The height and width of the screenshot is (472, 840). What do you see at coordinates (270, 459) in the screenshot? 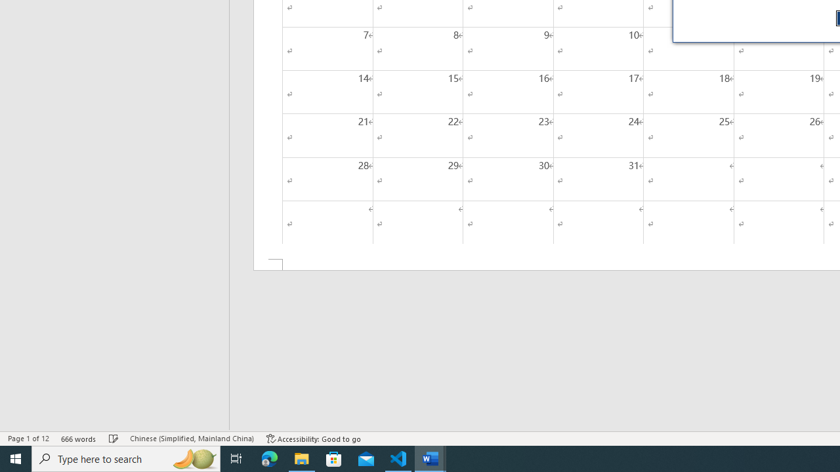
I see `Microsoft Edge` at bounding box center [270, 459].